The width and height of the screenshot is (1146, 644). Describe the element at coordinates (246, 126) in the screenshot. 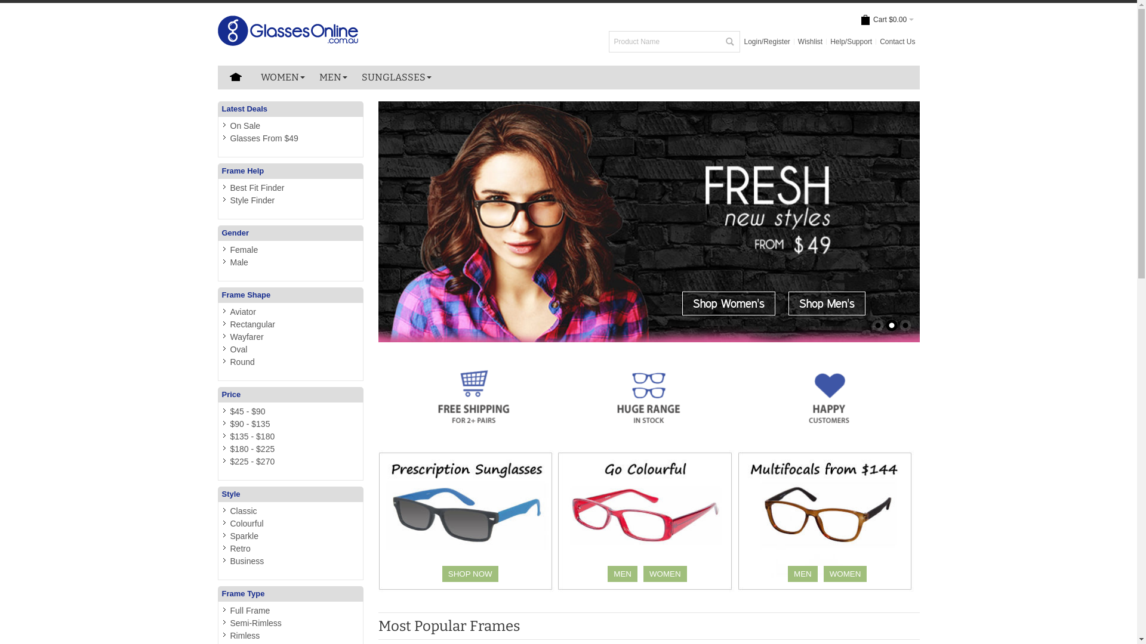

I see `On Sale` at that location.